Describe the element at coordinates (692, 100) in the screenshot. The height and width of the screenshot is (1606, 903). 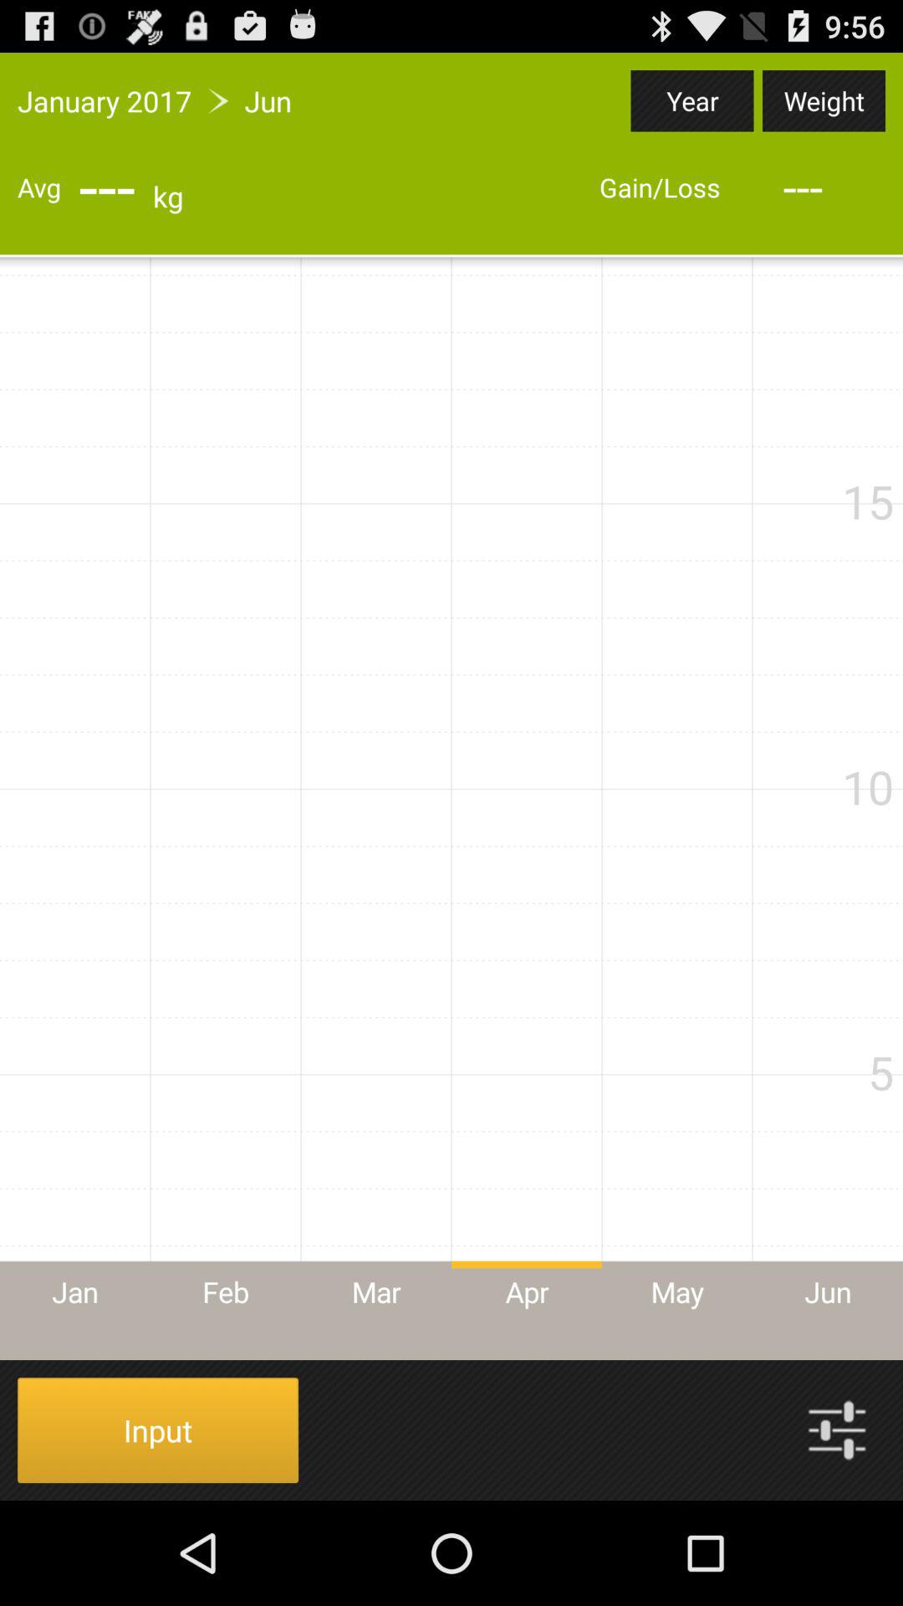
I see `launch the item next to the jun item` at that location.